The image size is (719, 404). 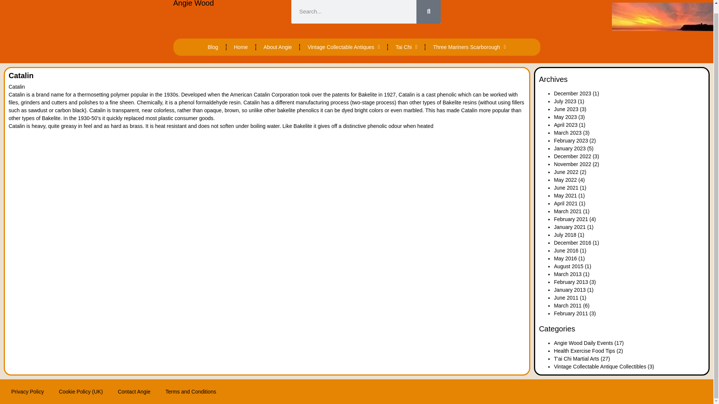 I want to click on Home, so click(x=240, y=47).